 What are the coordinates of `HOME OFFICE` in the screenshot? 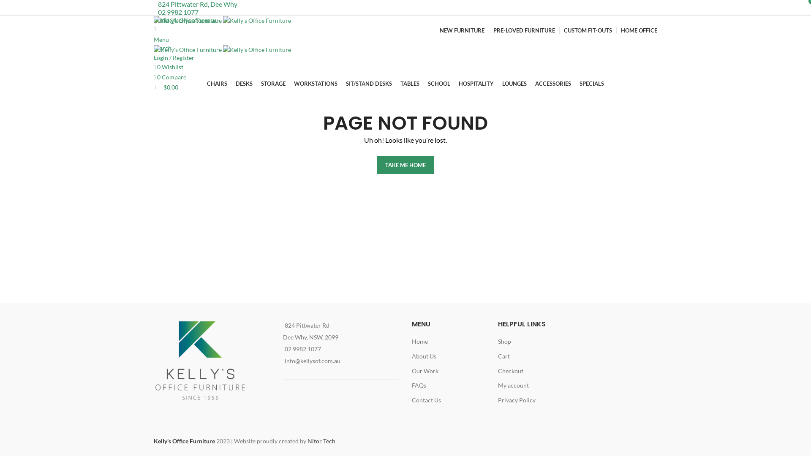 It's located at (639, 31).